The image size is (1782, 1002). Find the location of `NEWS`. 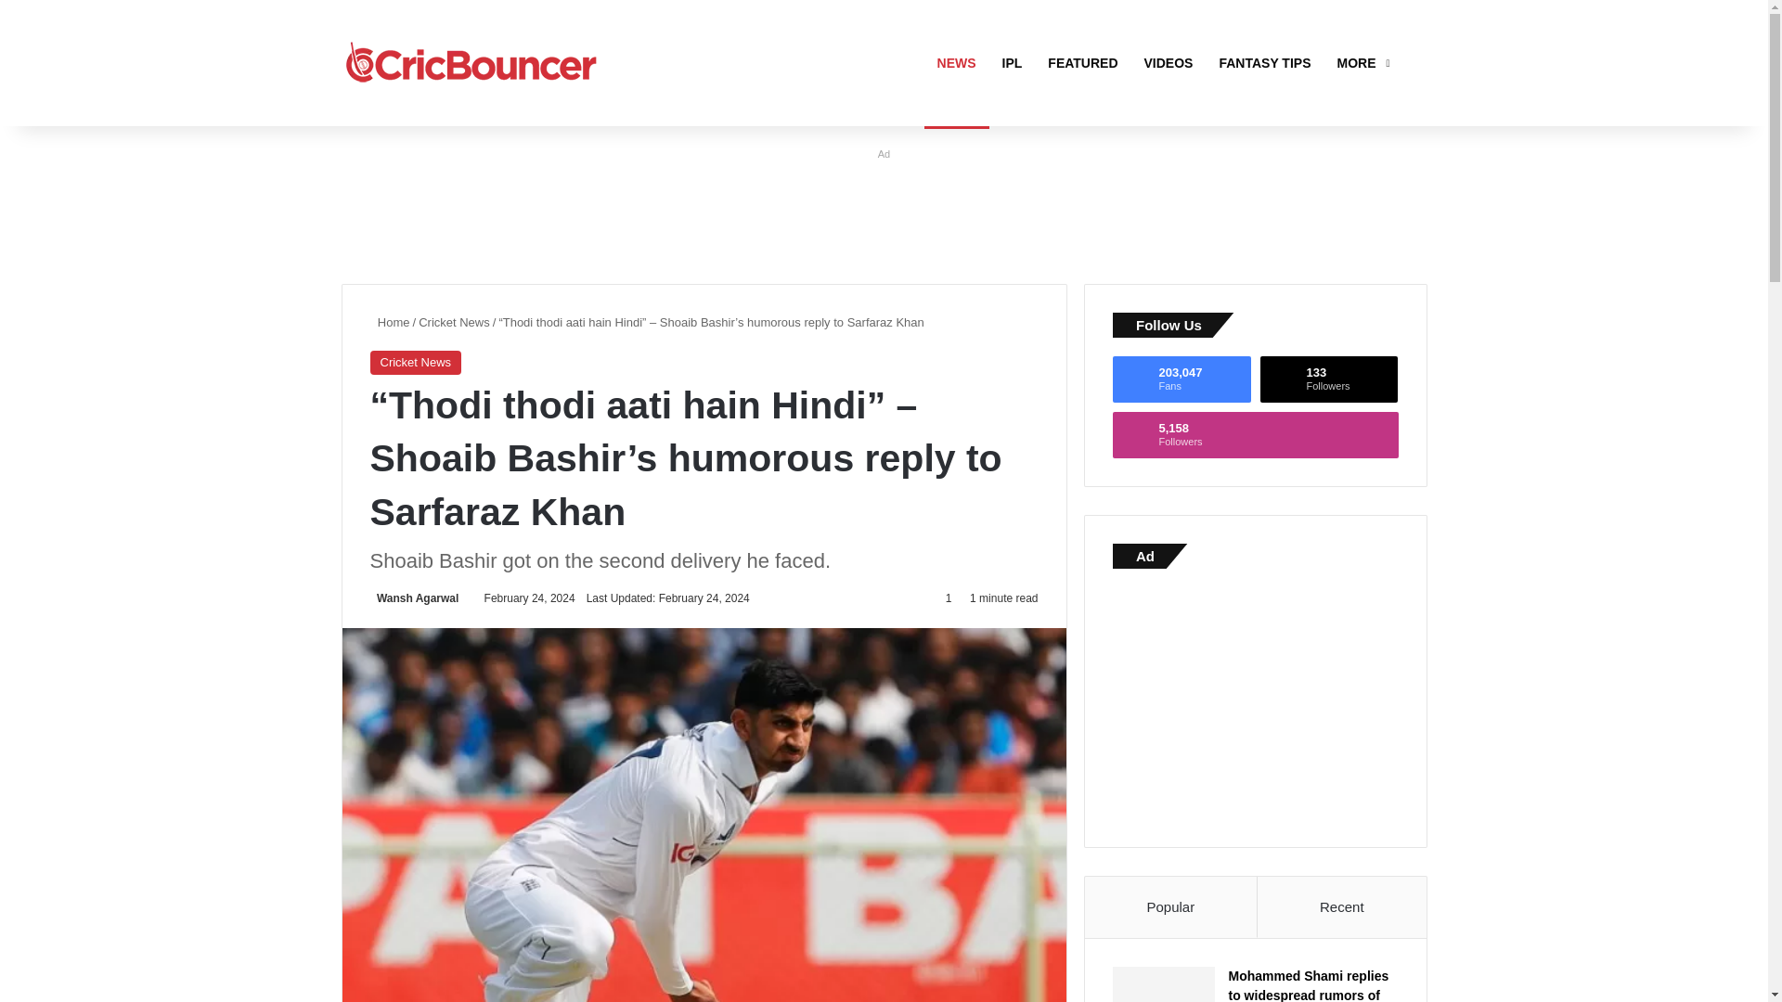

NEWS is located at coordinates (956, 63).